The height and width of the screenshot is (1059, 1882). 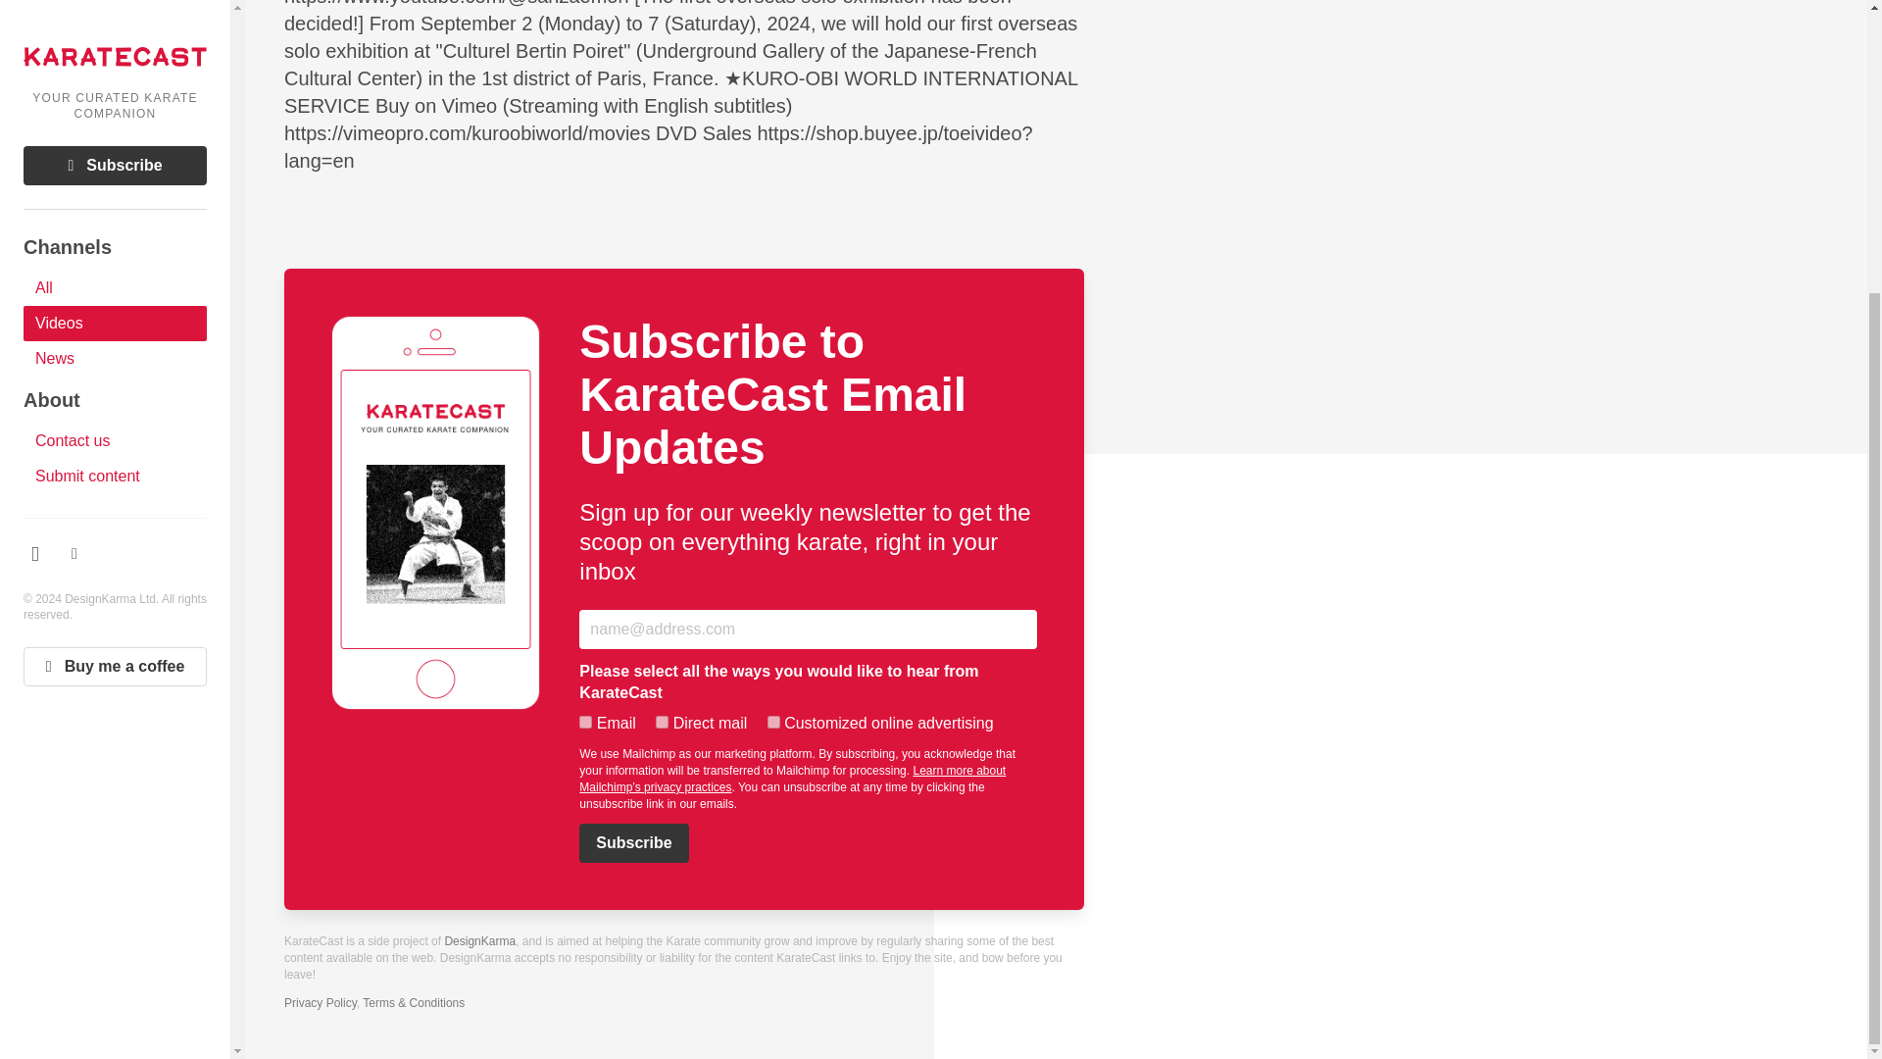 What do you see at coordinates (586, 722) in the screenshot?
I see `Y` at bounding box center [586, 722].